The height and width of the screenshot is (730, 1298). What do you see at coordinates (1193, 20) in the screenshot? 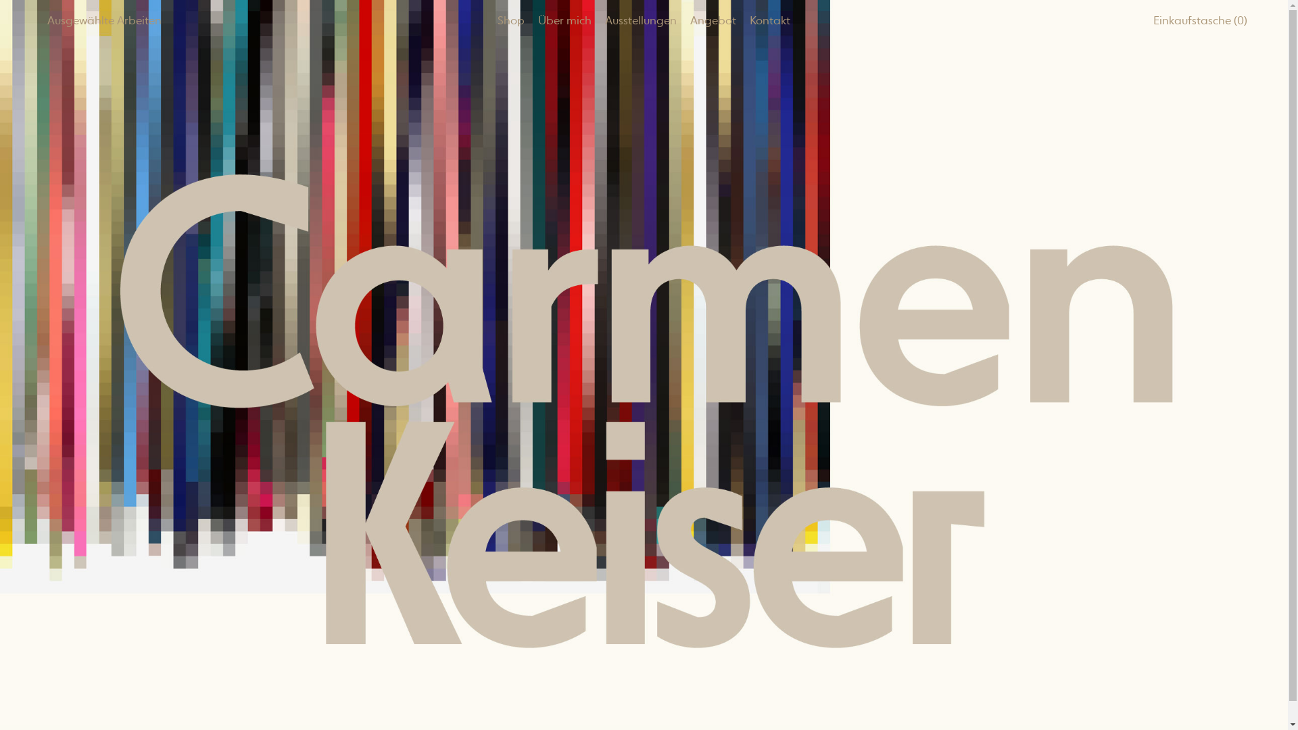
I see `Einkaufstasche (0)` at bounding box center [1193, 20].